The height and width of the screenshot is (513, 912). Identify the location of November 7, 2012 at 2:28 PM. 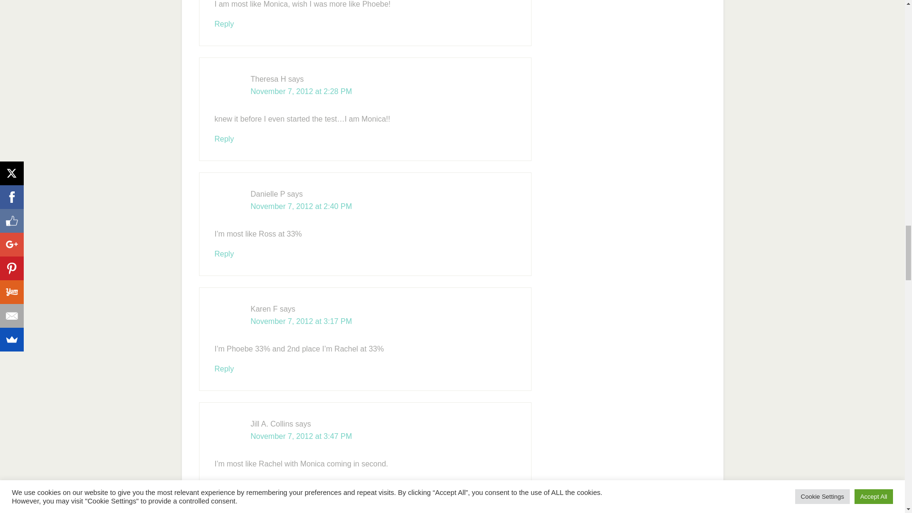
(301, 91).